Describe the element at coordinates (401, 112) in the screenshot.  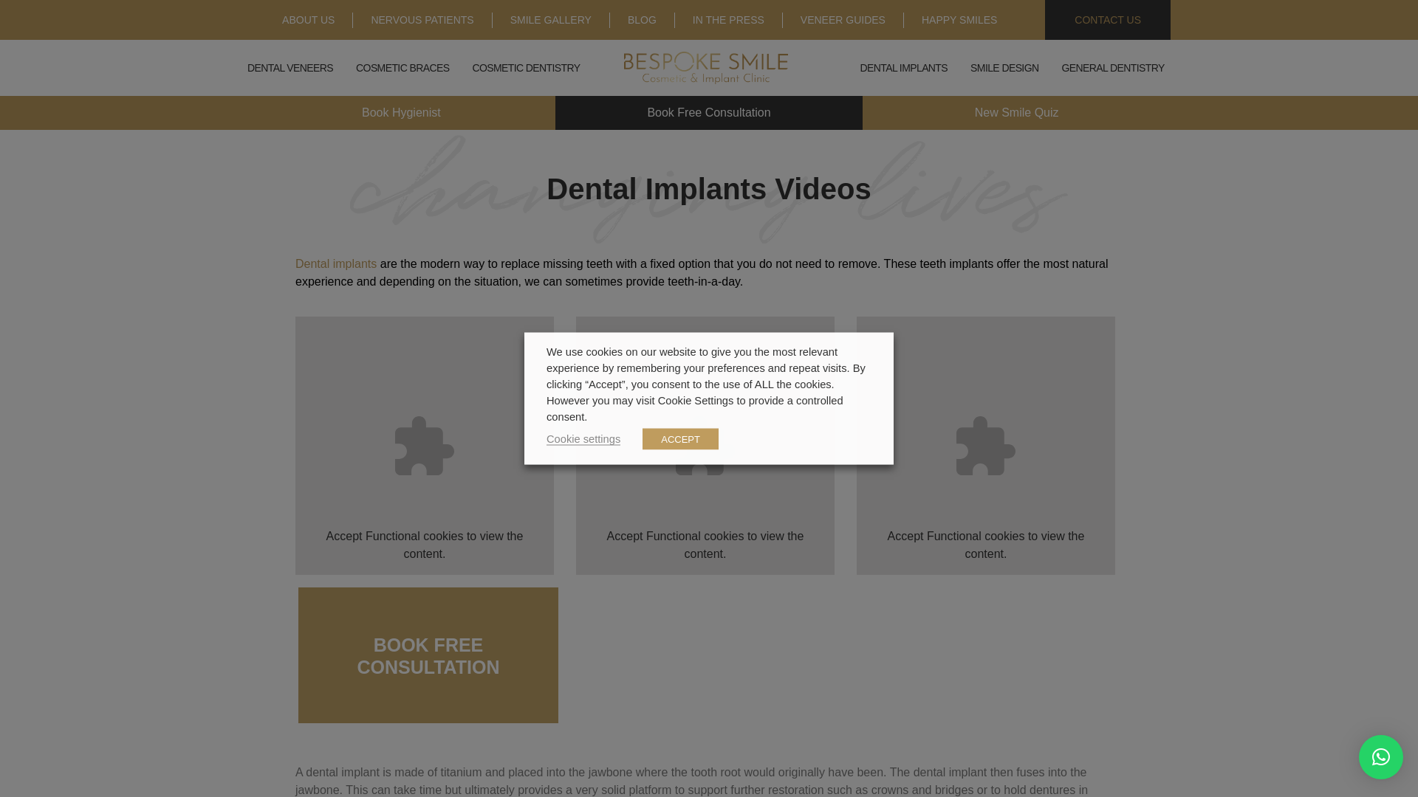
I see `Book Hygienist` at that location.